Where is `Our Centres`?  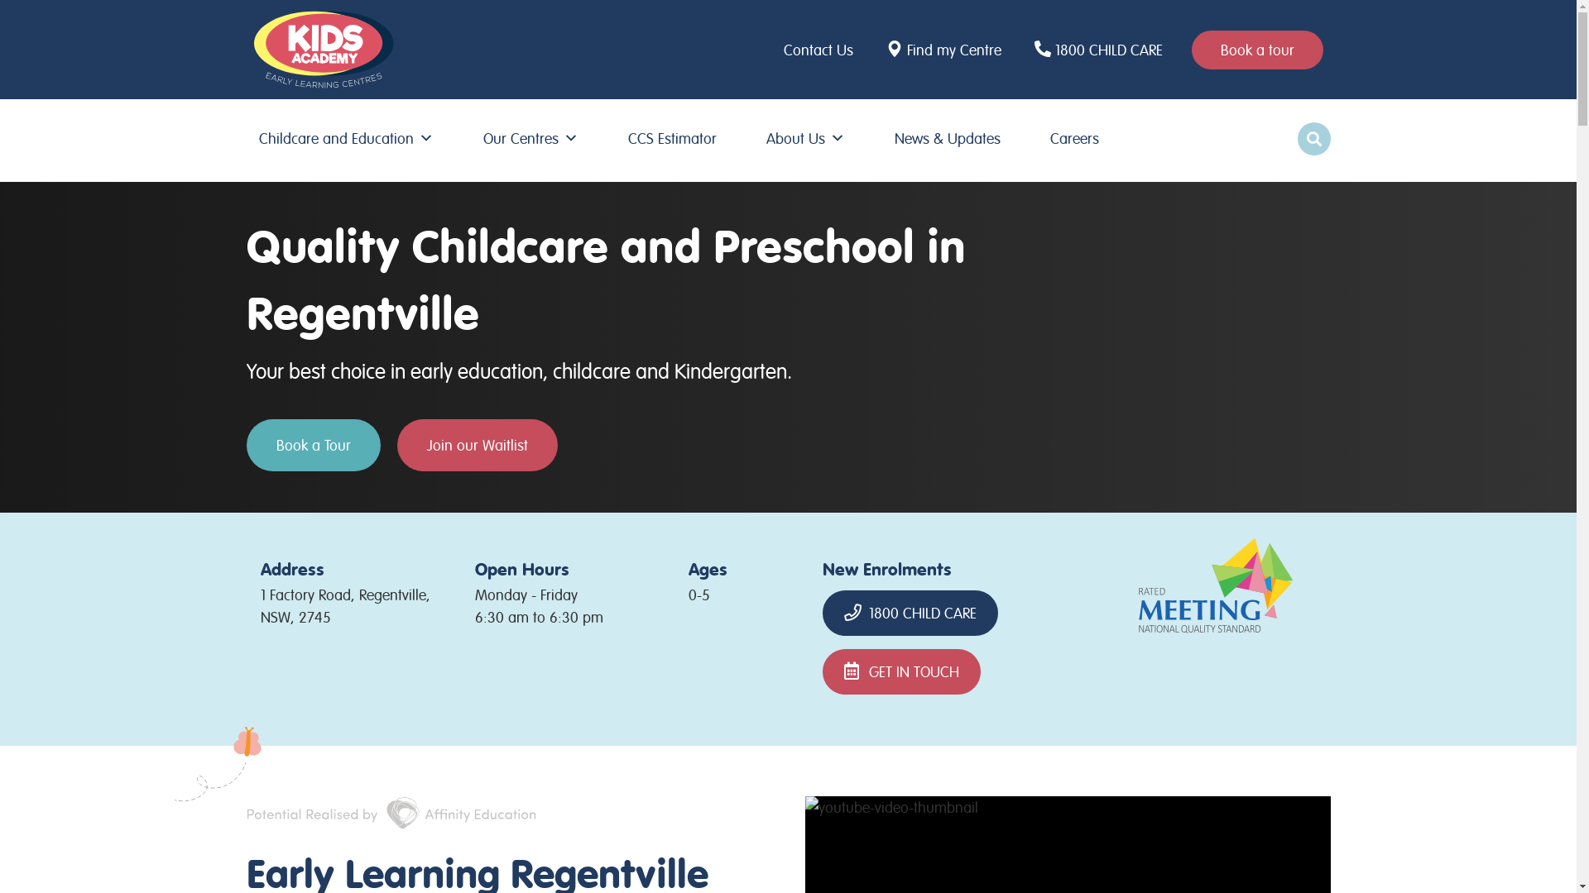 Our Centres is located at coordinates (531, 139).